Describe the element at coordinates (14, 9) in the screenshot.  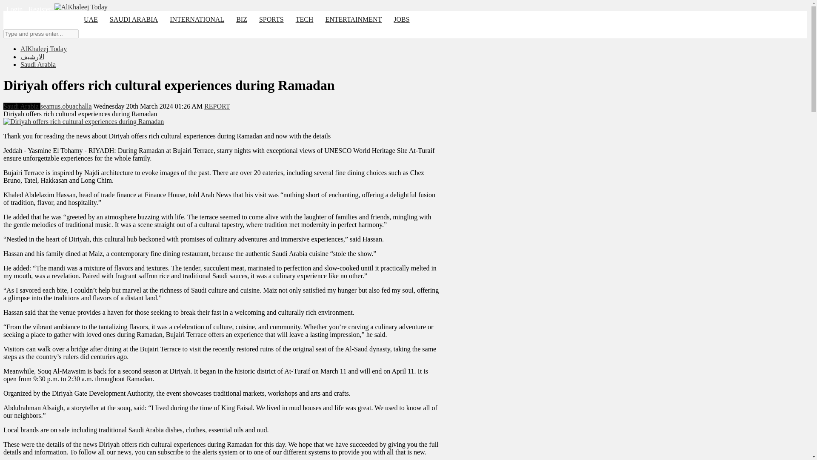
I see `Login` at that location.